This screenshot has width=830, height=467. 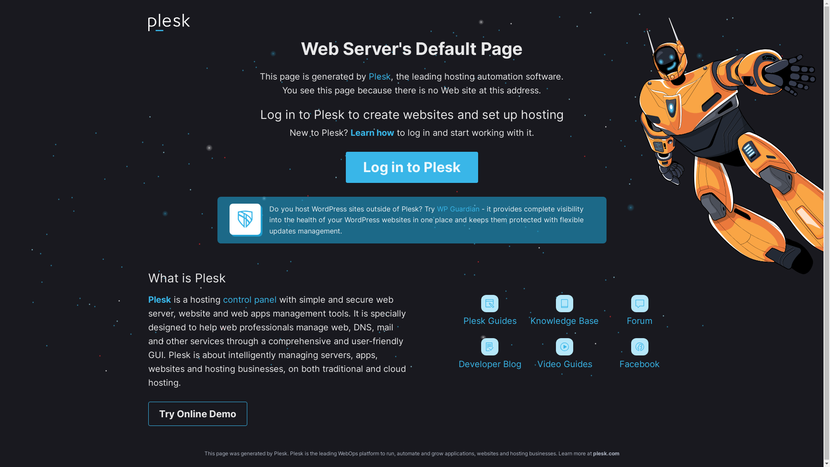 I want to click on Forum, so click(x=640, y=310).